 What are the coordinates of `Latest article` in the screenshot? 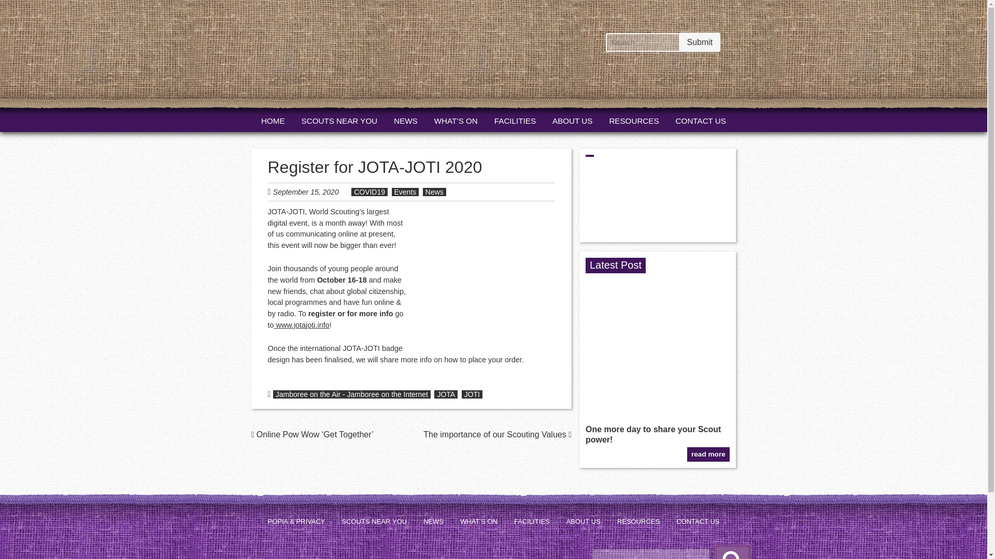 It's located at (657, 406).